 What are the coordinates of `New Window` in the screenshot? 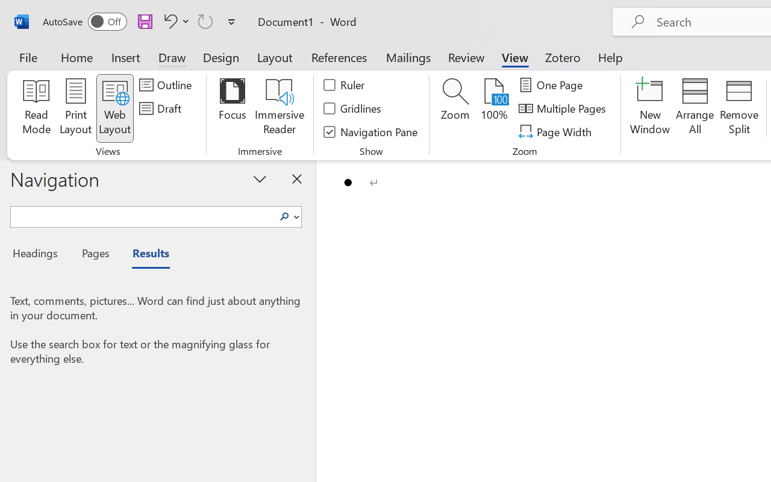 It's located at (651, 108).